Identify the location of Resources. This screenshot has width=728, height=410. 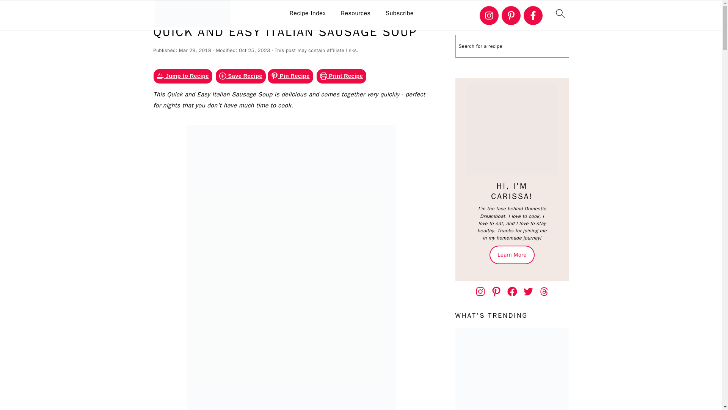
(356, 13).